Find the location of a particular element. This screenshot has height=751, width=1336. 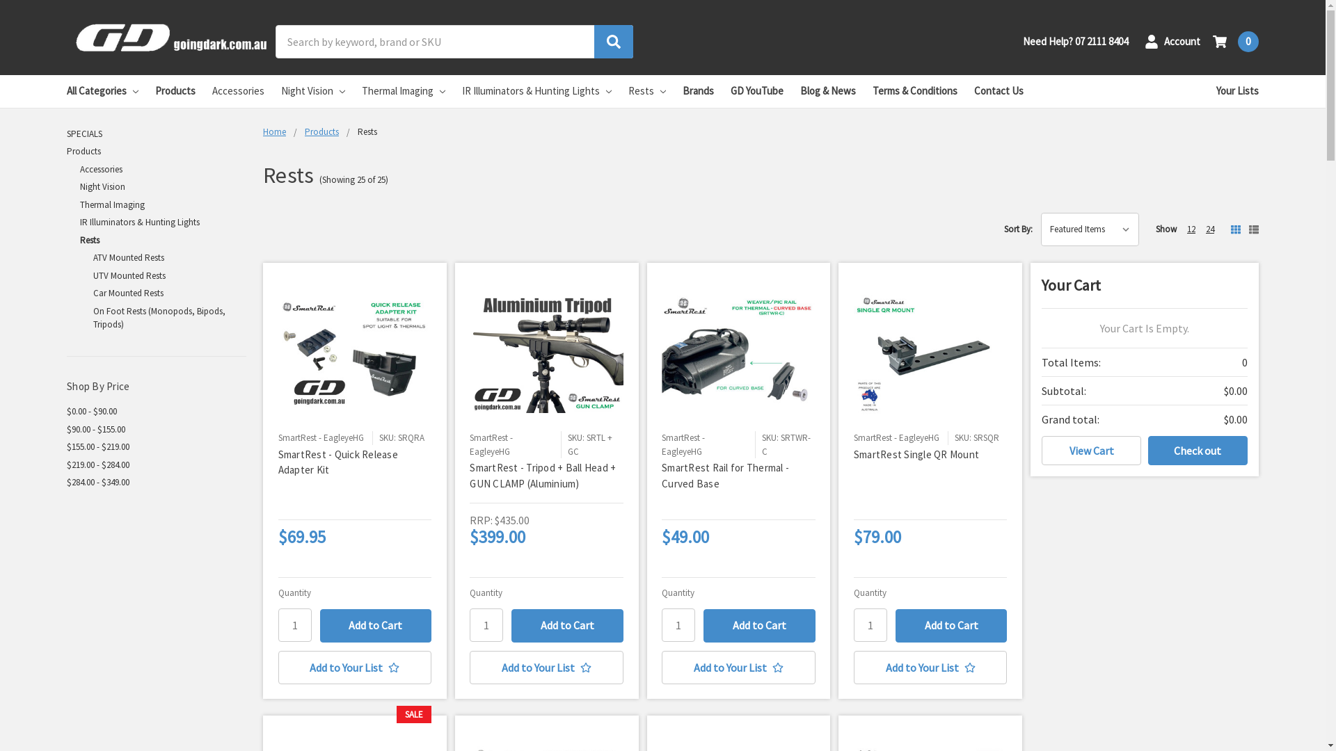

Night Vision is located at coordinates (313, 92).